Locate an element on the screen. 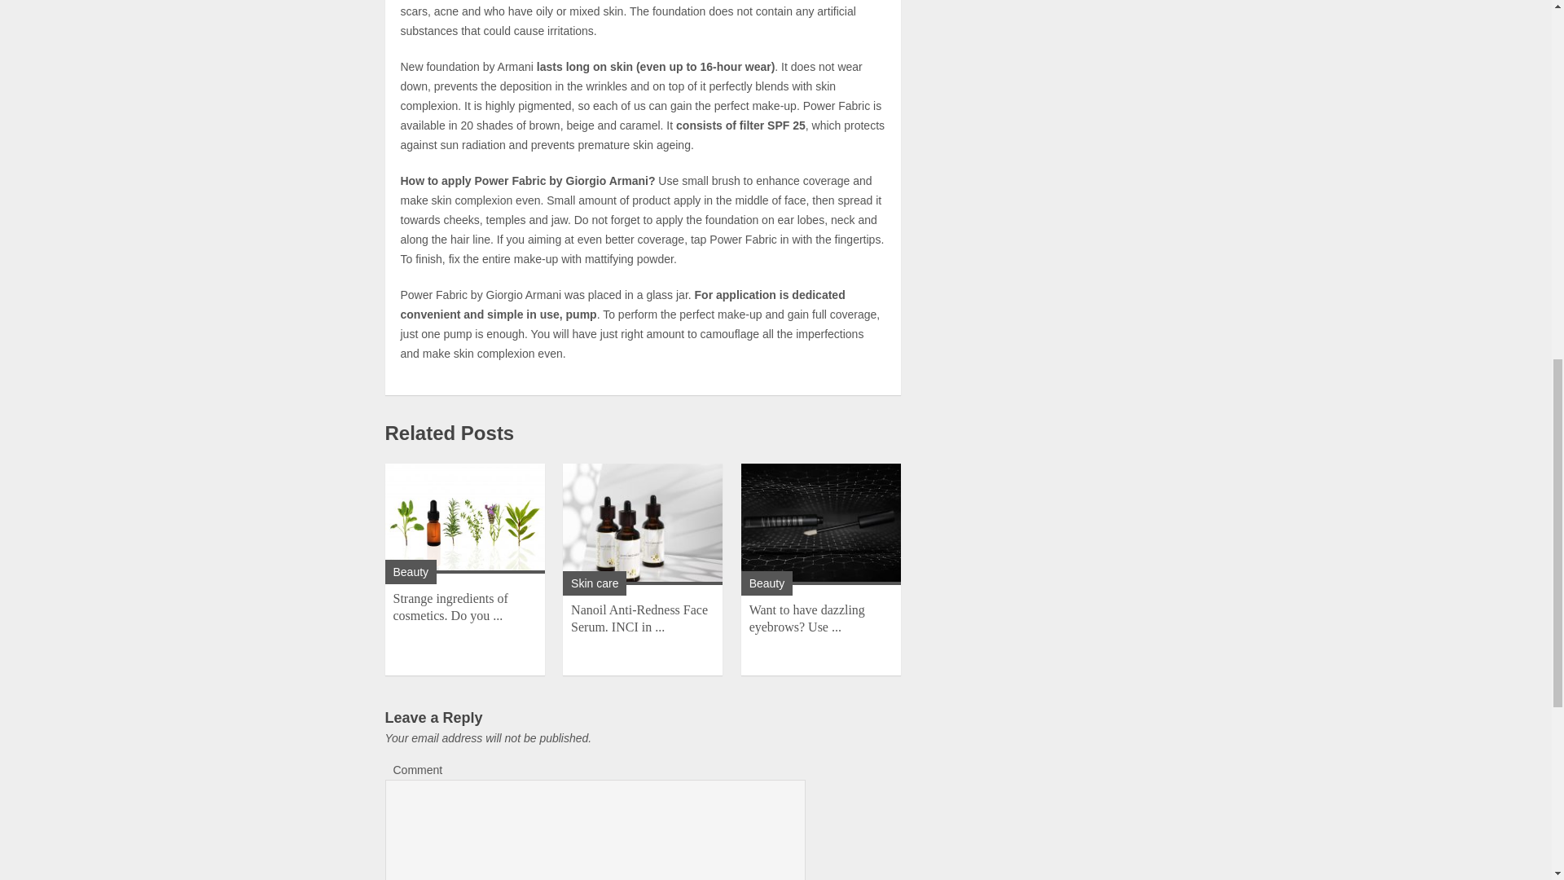  Nanoil Anti-Redness Face Serum. INCI in Close-Up is located at coordinates (639, 618).